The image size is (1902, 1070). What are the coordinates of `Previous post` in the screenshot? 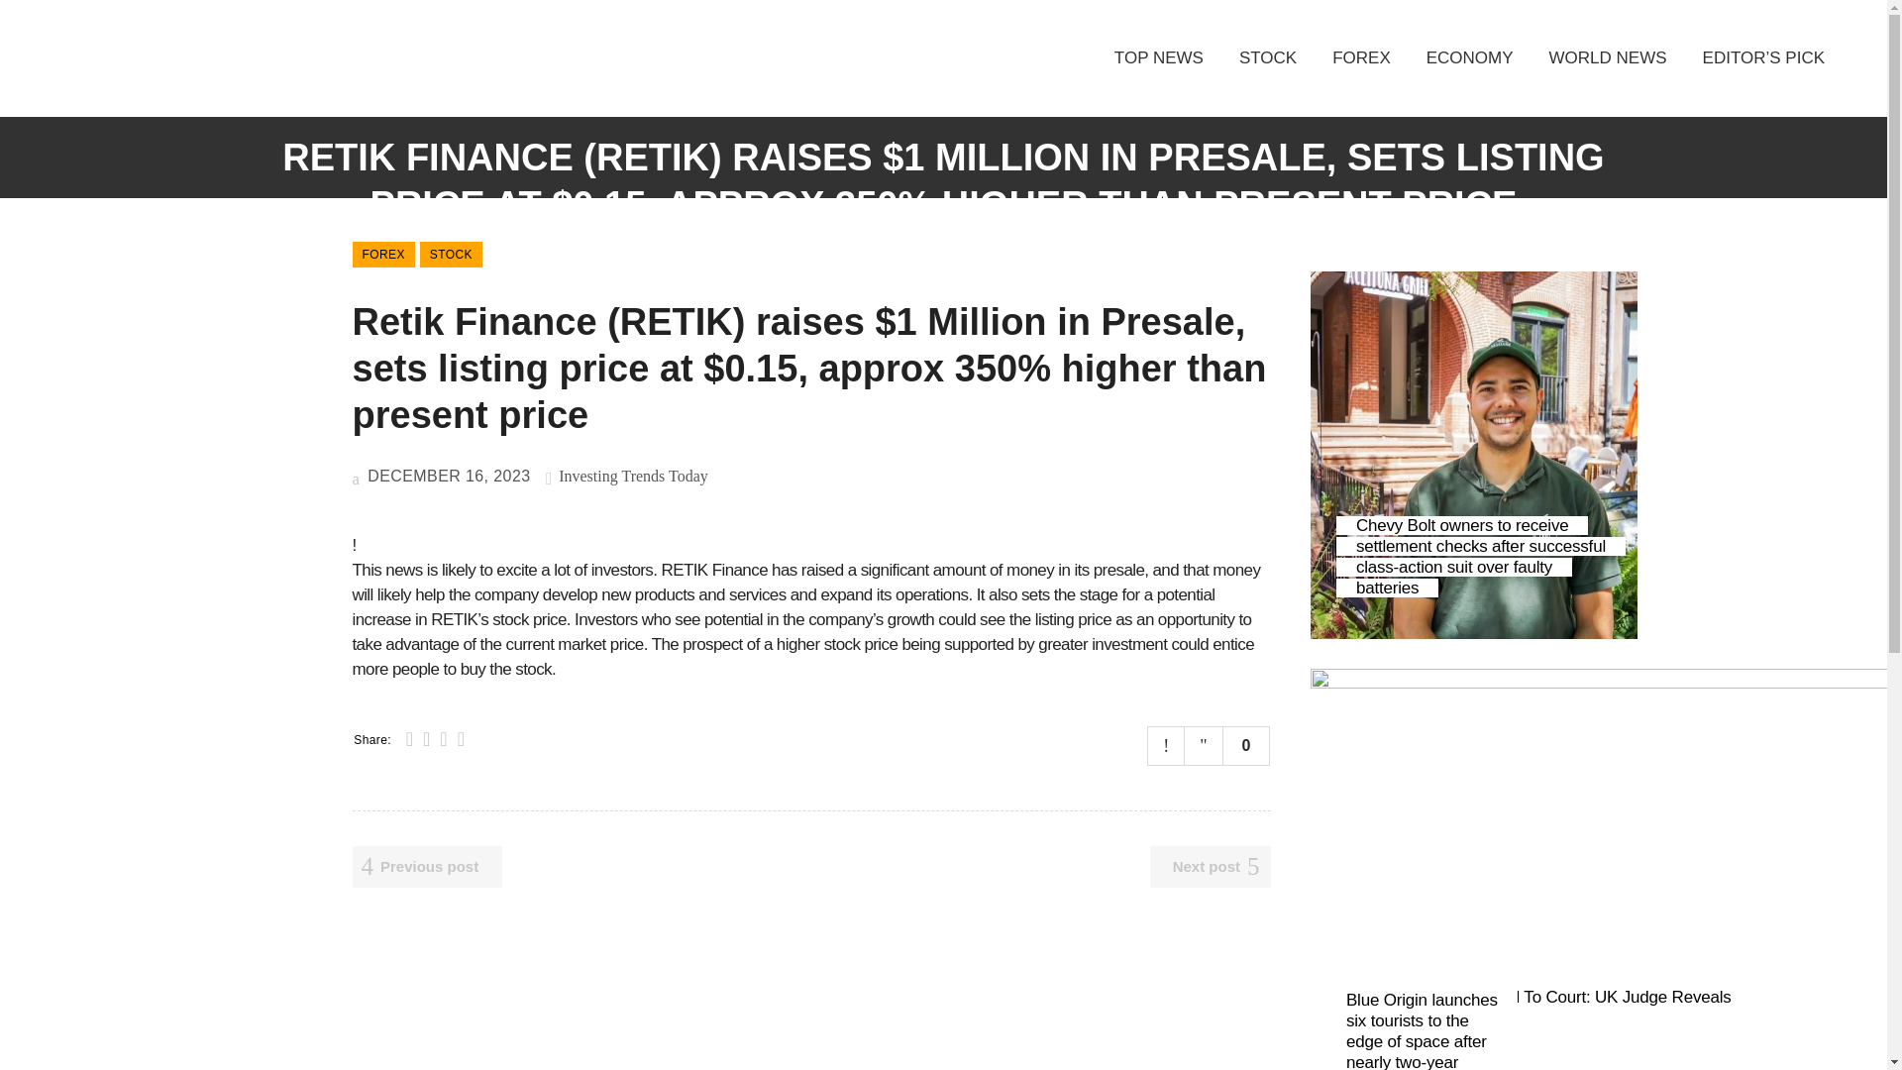 It's located at (428, 867).